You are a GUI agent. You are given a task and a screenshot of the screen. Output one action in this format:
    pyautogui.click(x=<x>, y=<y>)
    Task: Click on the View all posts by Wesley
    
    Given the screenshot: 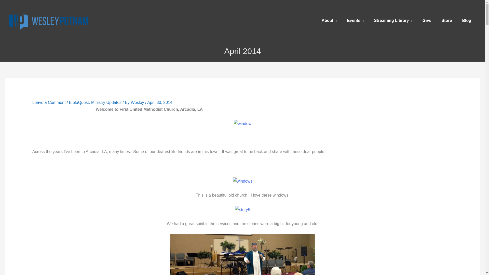 What is the action you would take?
    pyautogui.click(x=138, y=102)
    